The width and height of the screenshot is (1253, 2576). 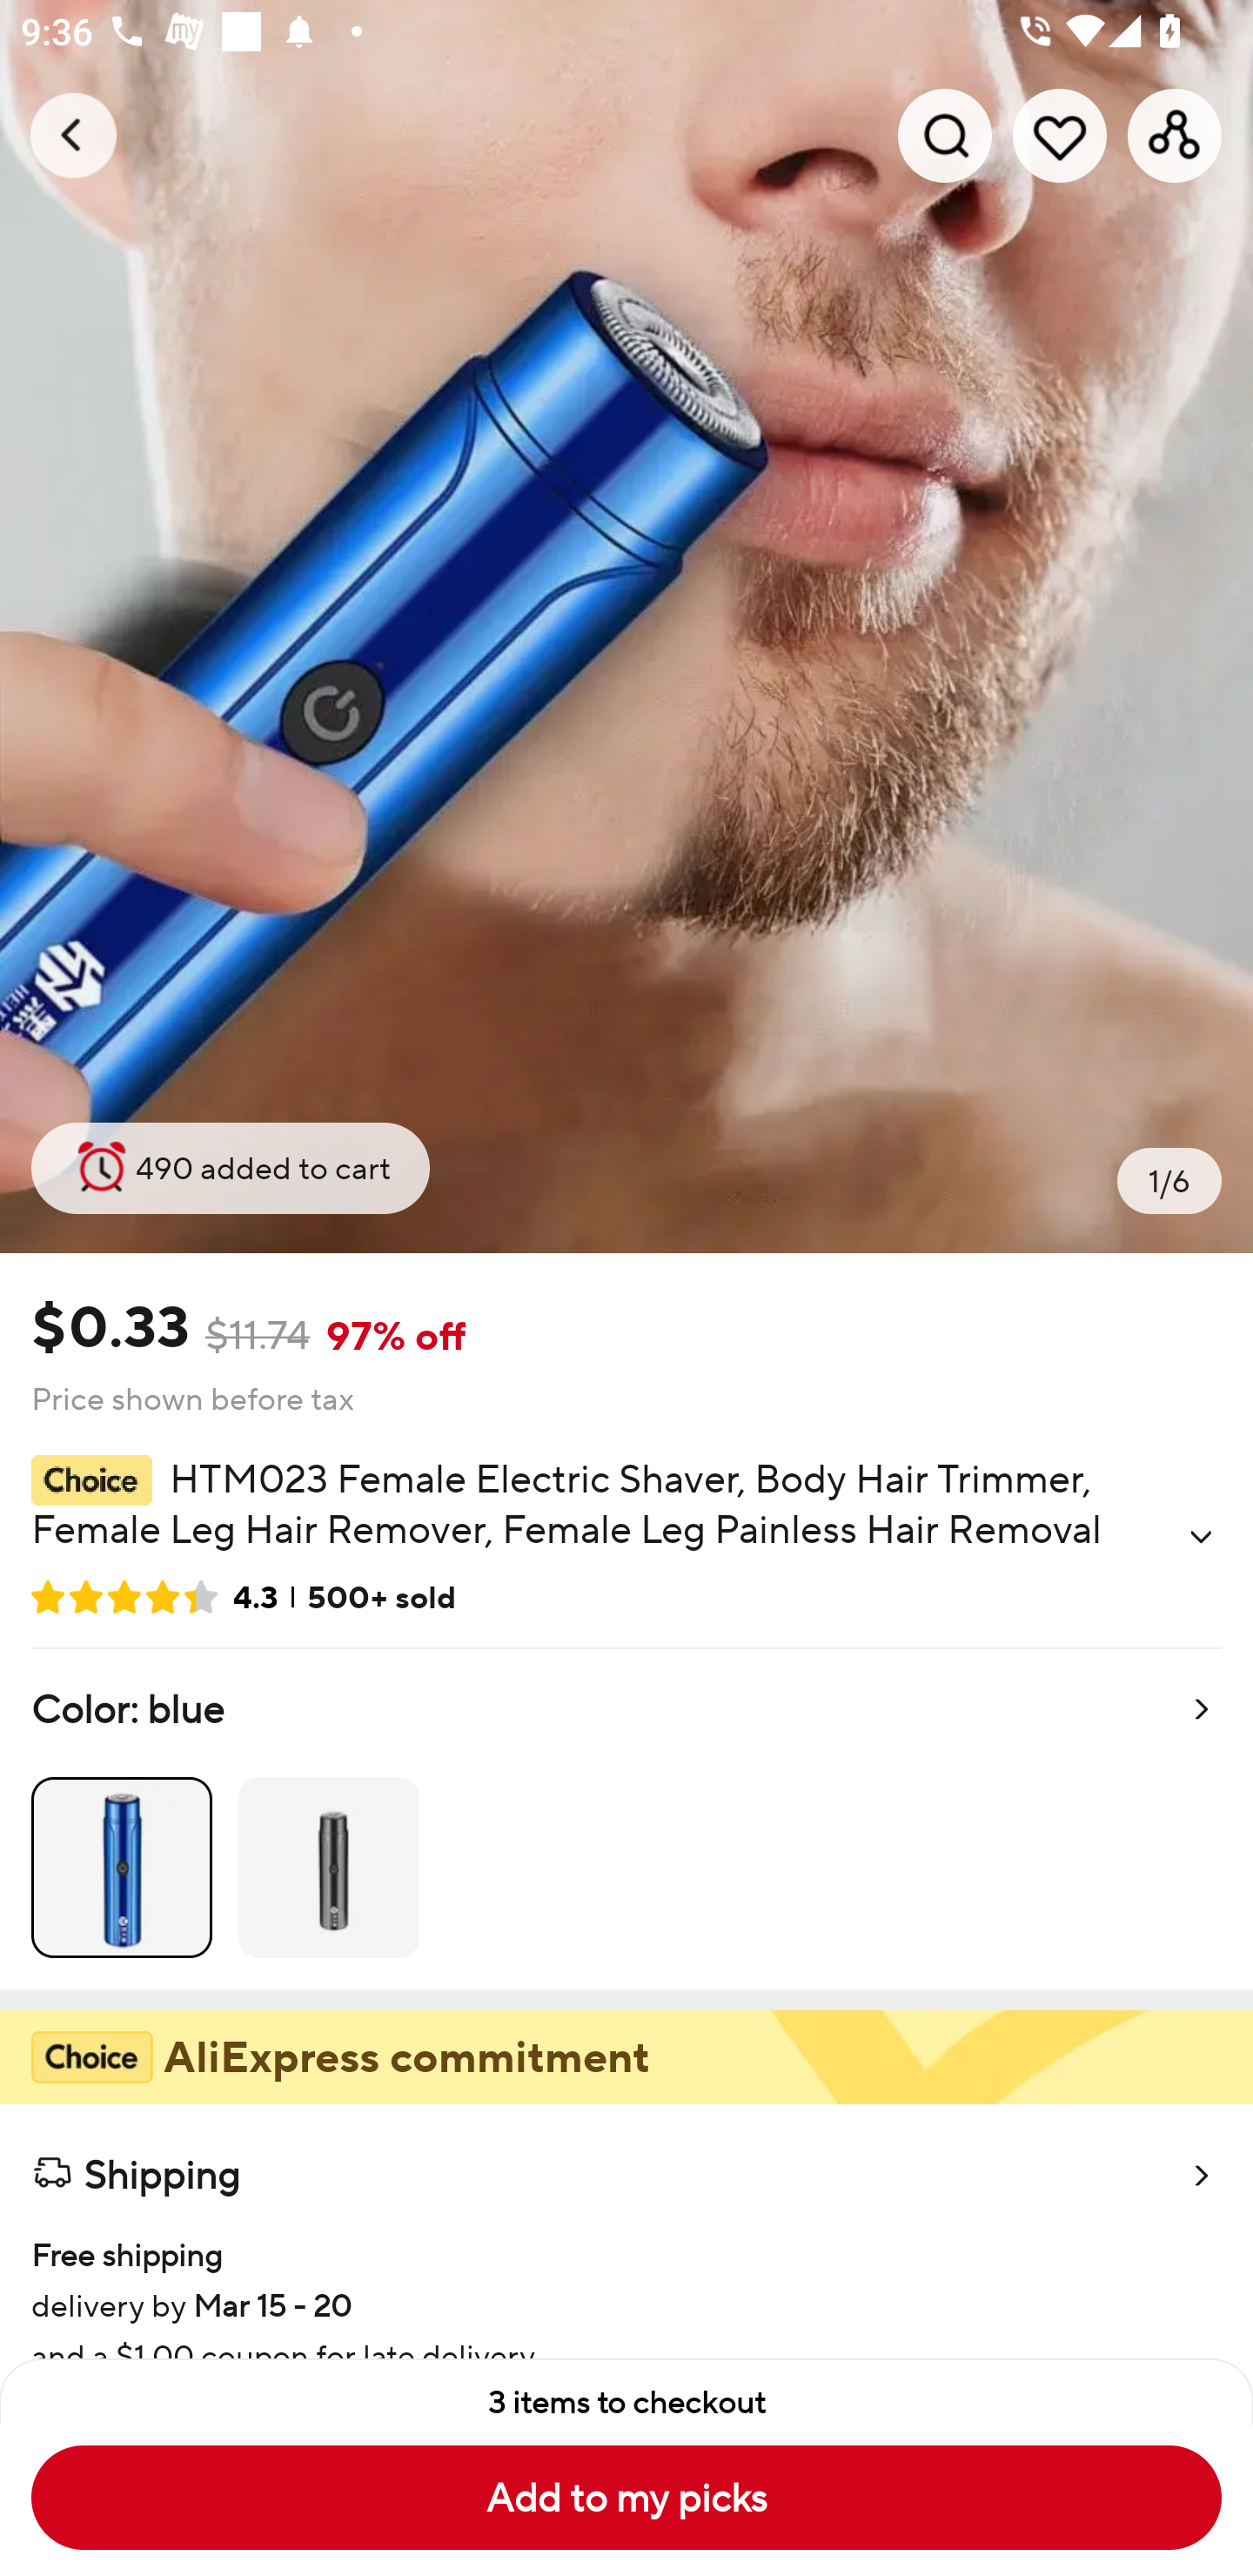 I want to click on Navigate up, so click(x=73, y=135).